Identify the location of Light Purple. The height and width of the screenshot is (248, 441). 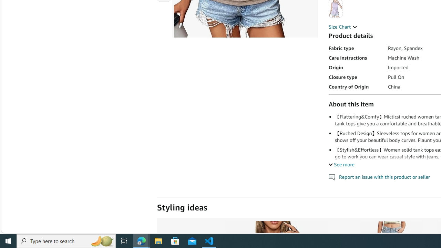
(336, 8).